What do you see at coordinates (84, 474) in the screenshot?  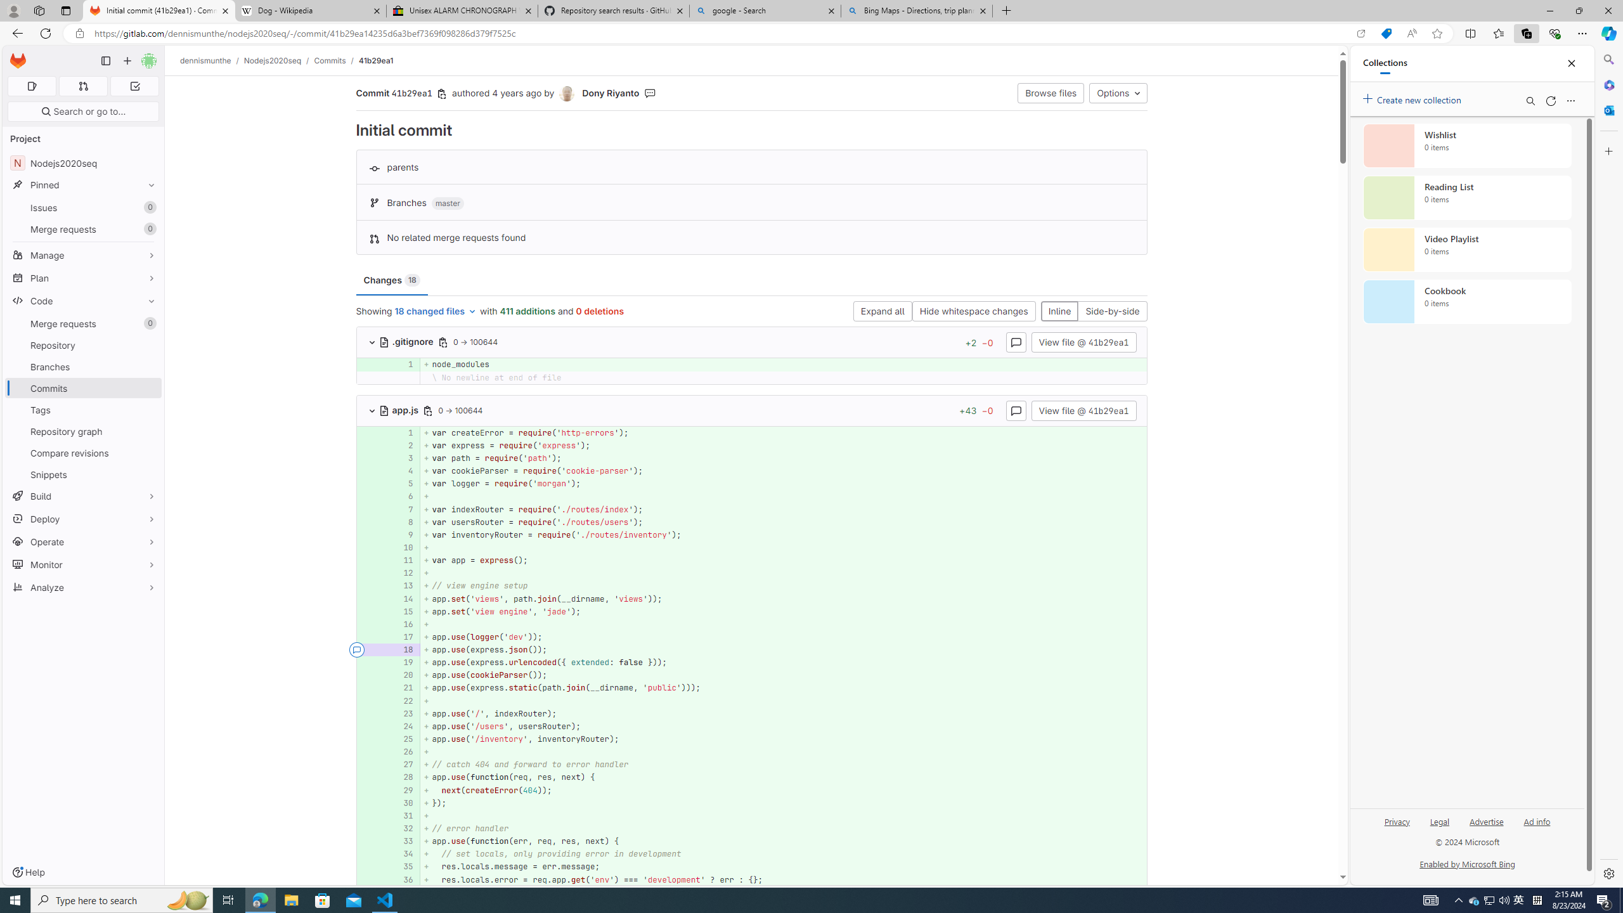 I see `Snippets` at bounding box center [84, 474].